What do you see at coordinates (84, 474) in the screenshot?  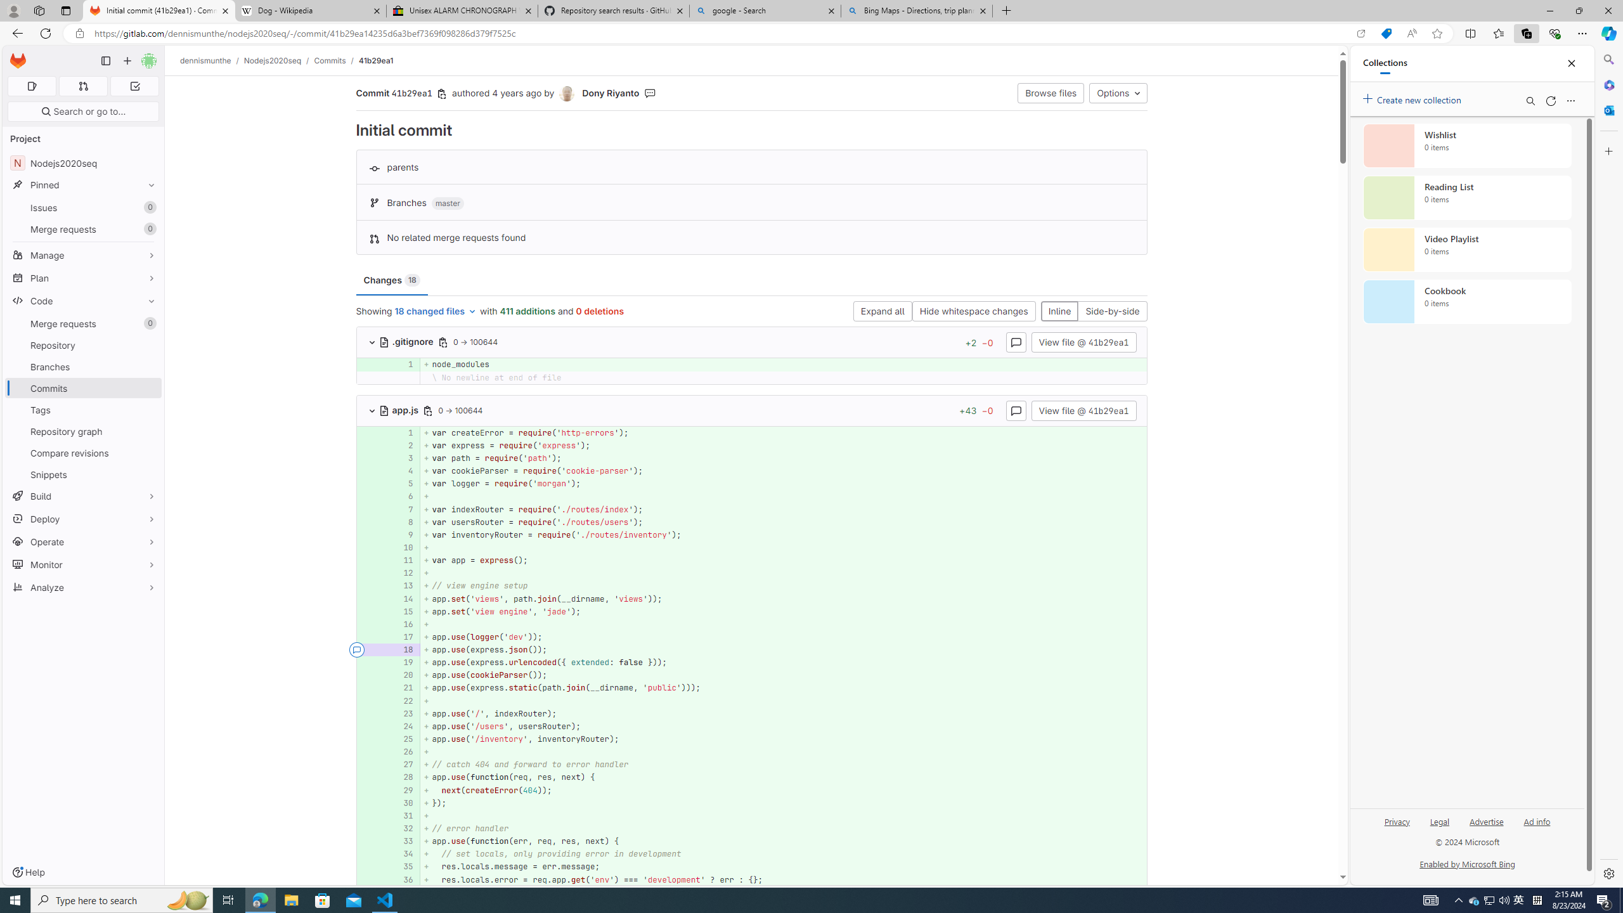 I see `Snippets` at bounding box center [84, 474].